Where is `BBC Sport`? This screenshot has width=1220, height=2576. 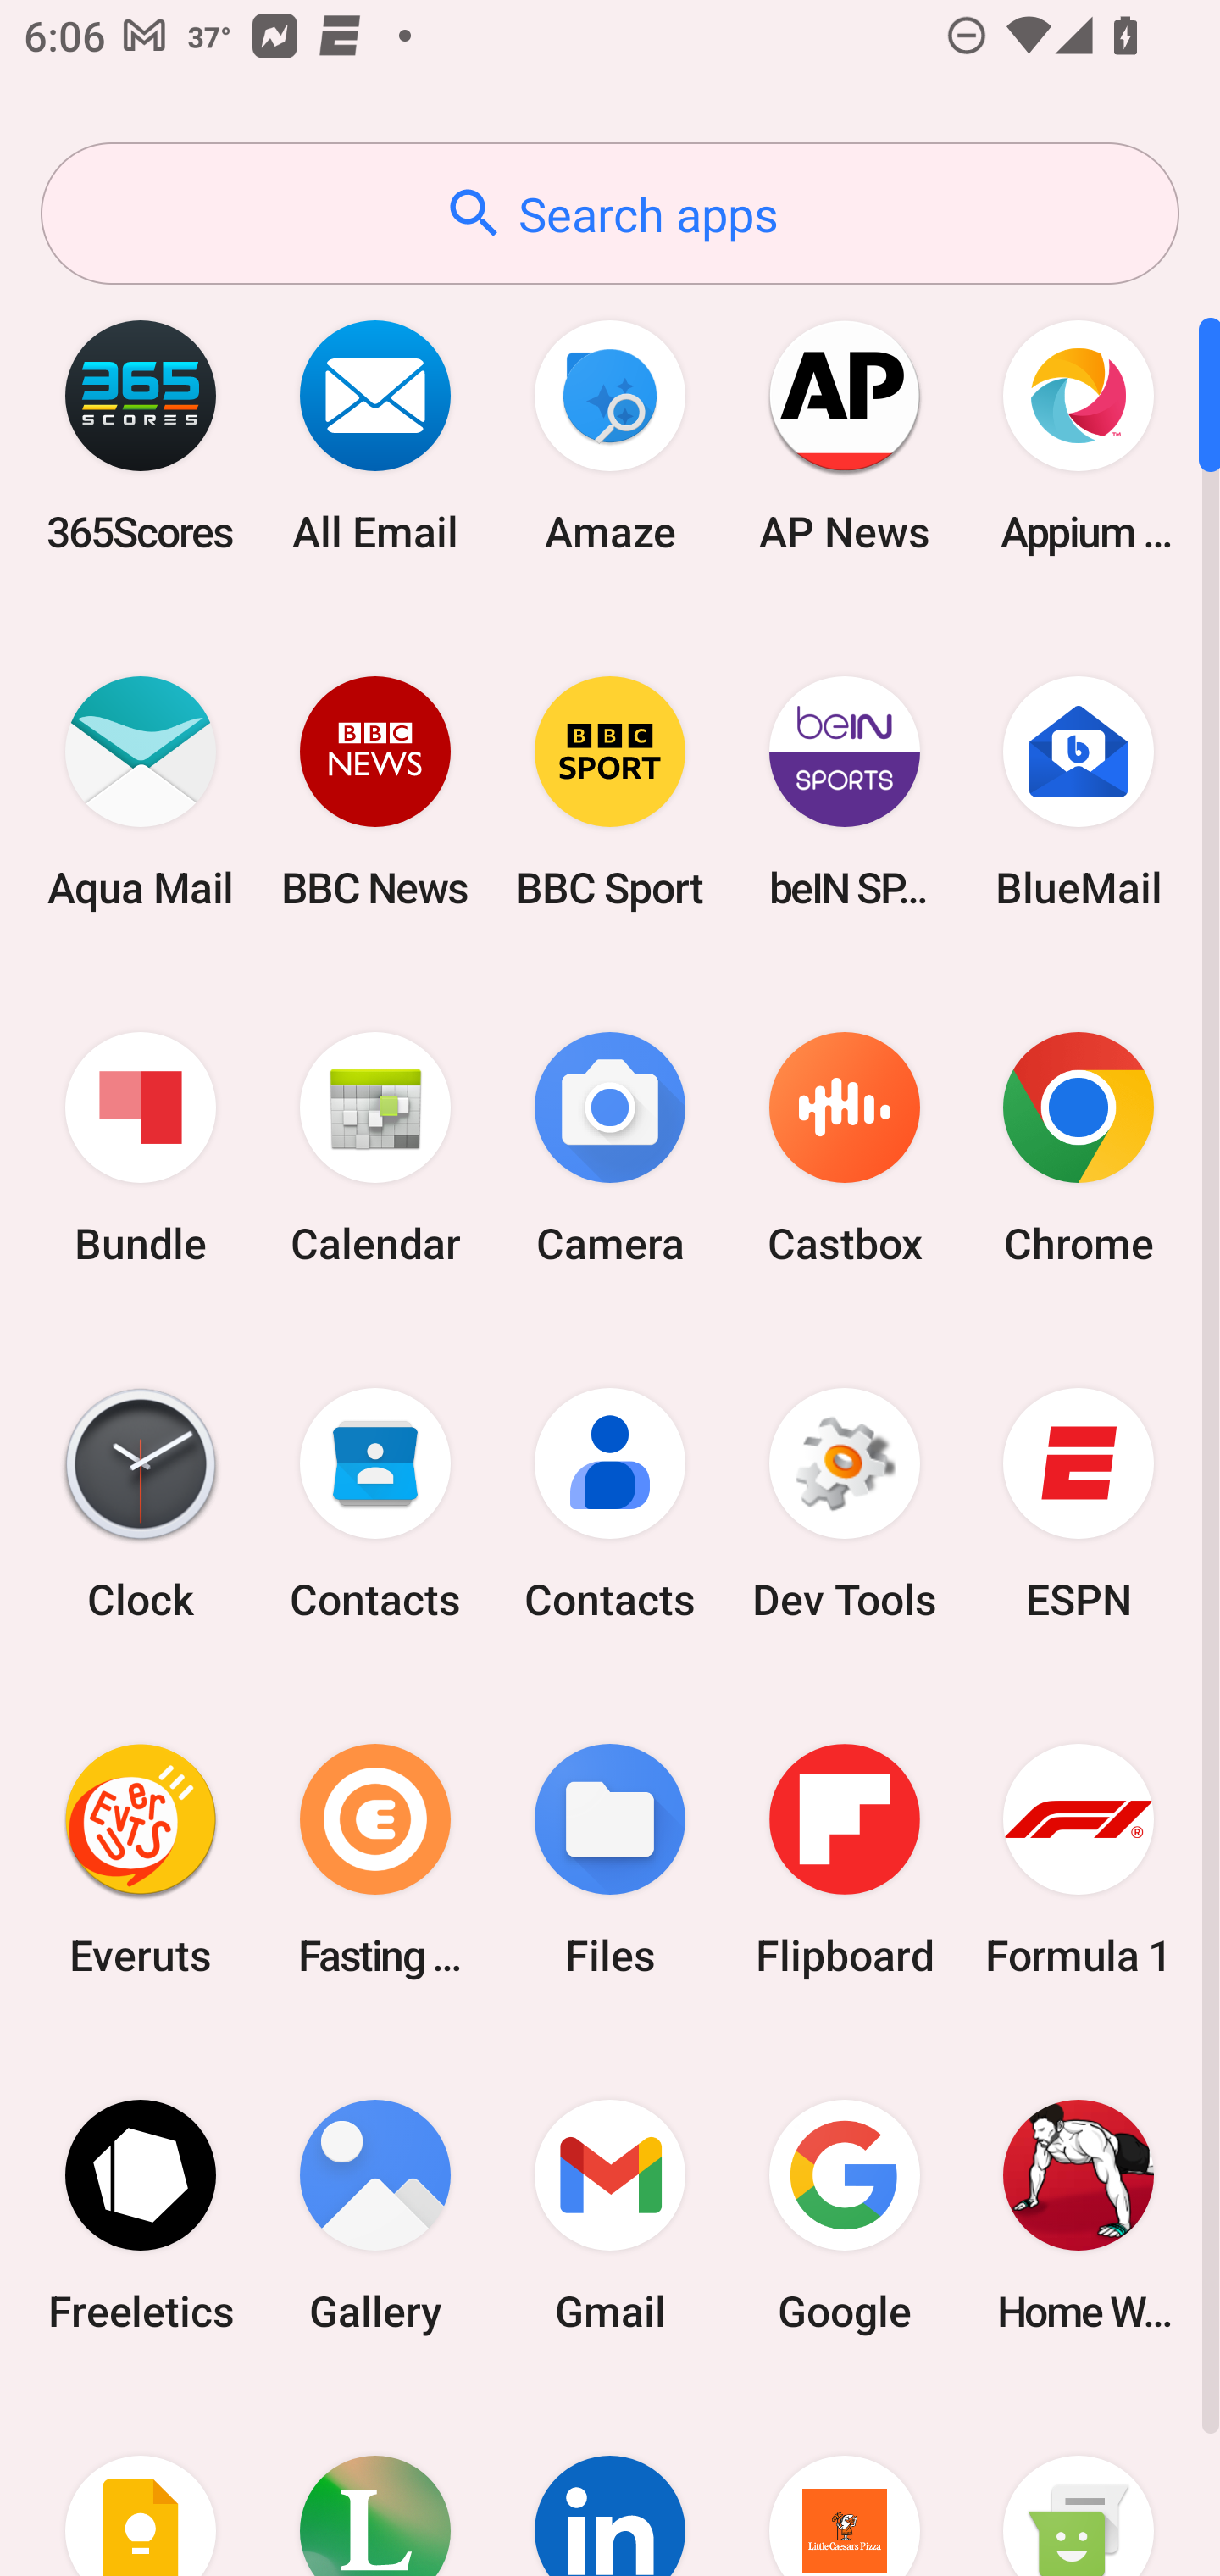 BBC Sport is located at coordinates (610, 791).